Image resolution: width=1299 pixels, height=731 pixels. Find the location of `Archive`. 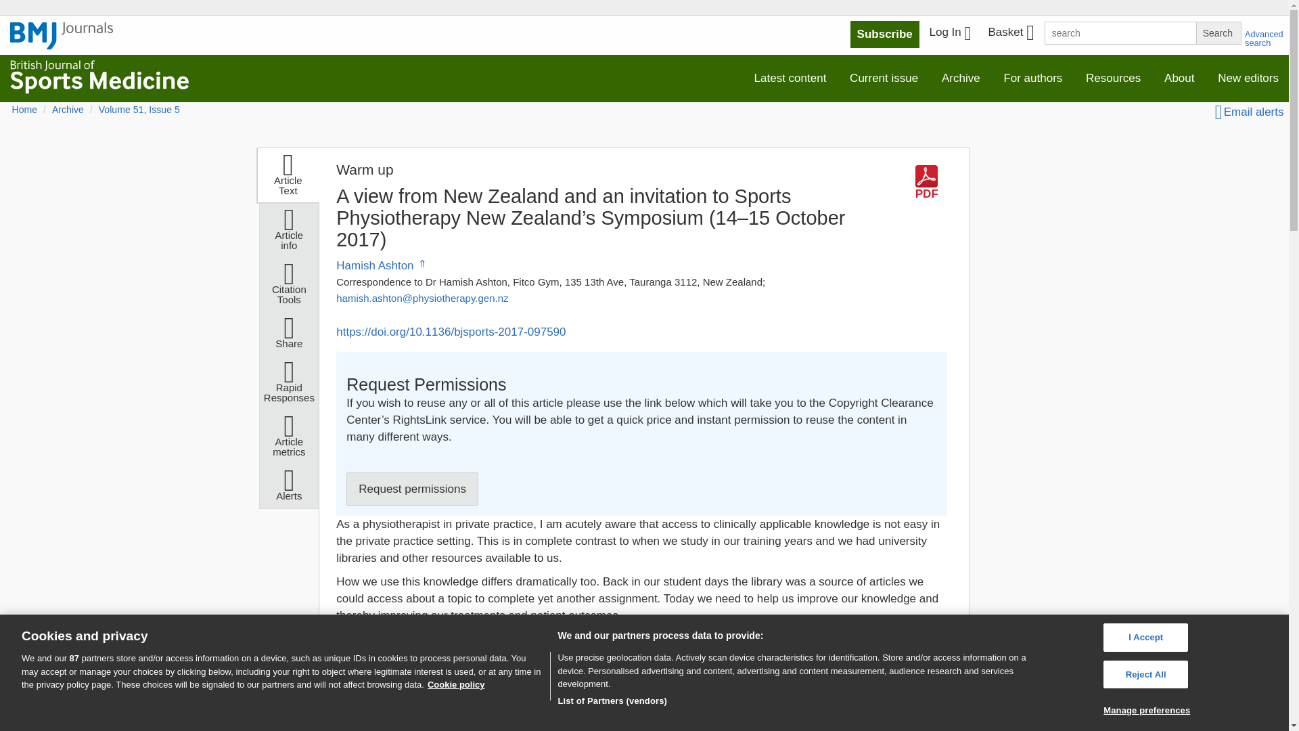

Archive is located at coordinates (961, 79).